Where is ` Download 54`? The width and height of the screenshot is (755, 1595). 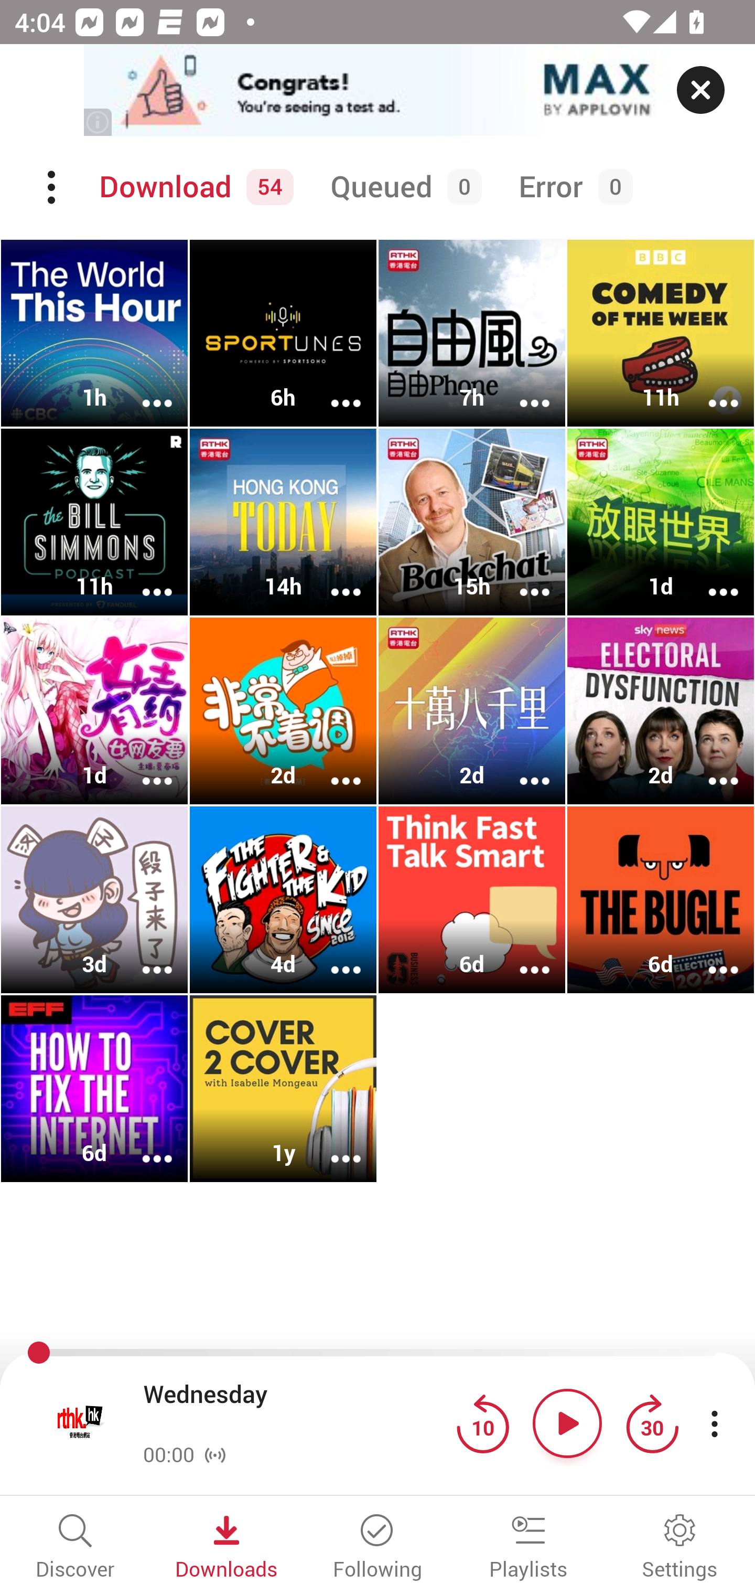  Download 54 is located at coordinates (193, 187).